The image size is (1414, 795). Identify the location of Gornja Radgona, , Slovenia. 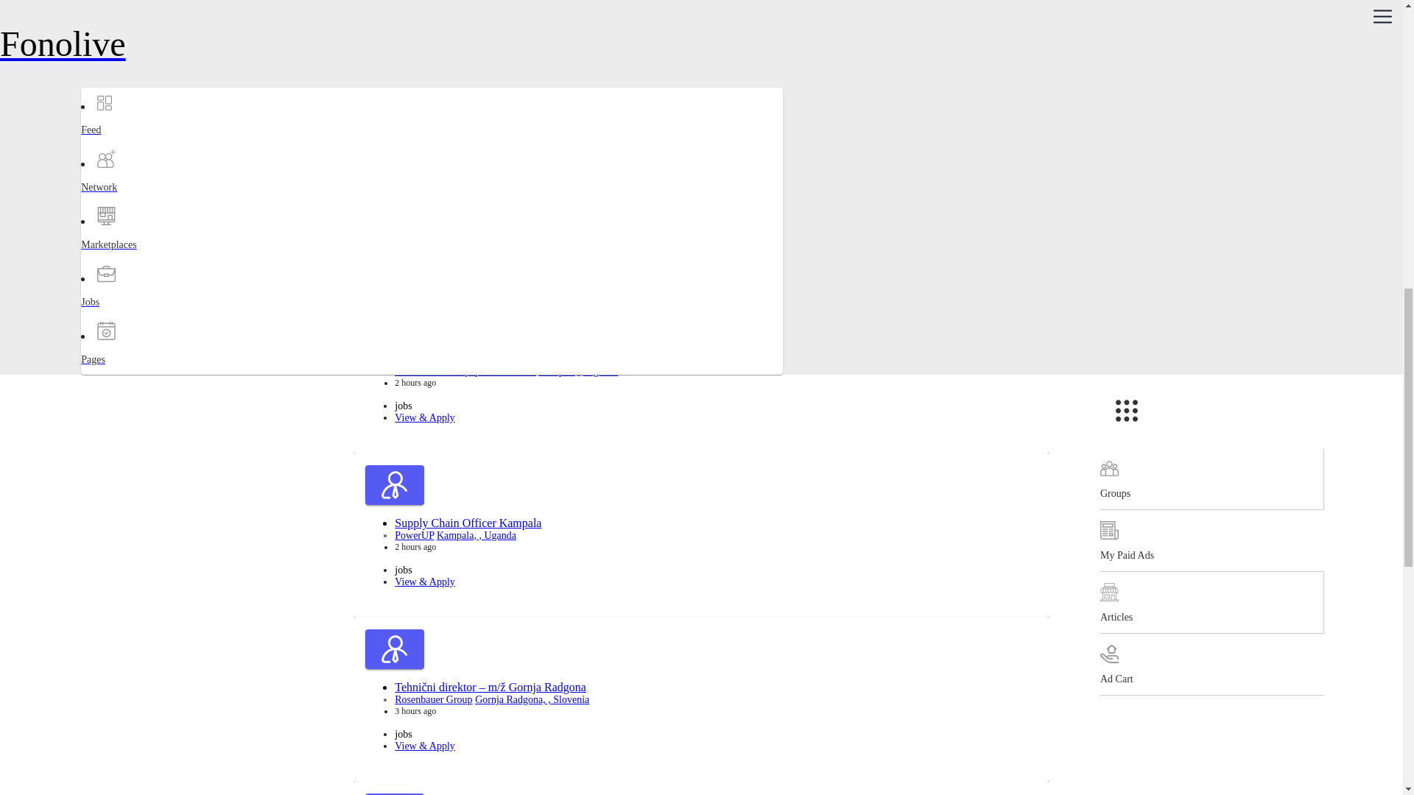
(532, 43).